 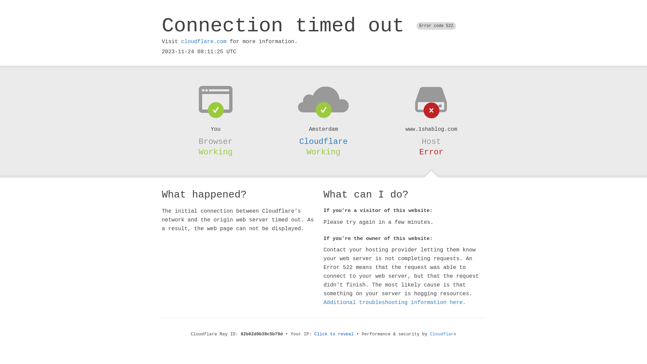 I want to click on Additional troubleshooting information here., so click(x=395, y=303).